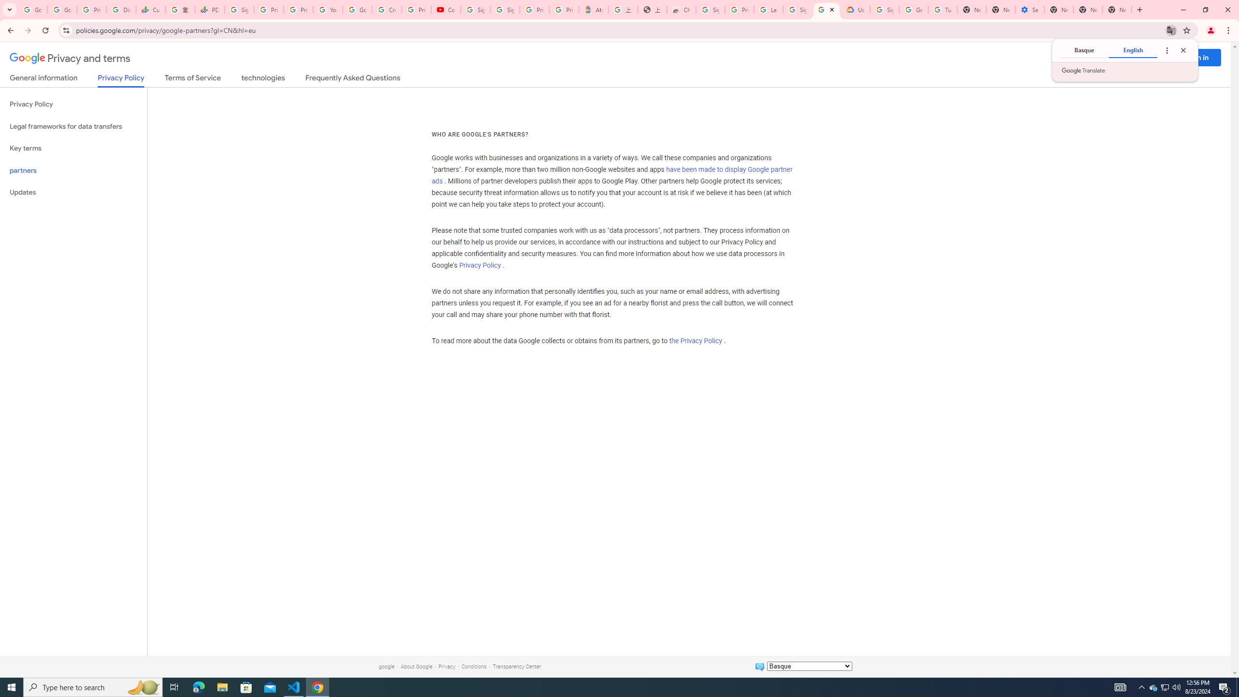  Describe the element at coordinates (246, 687) in the screenshot. I see `Microsoft Store` at that location.